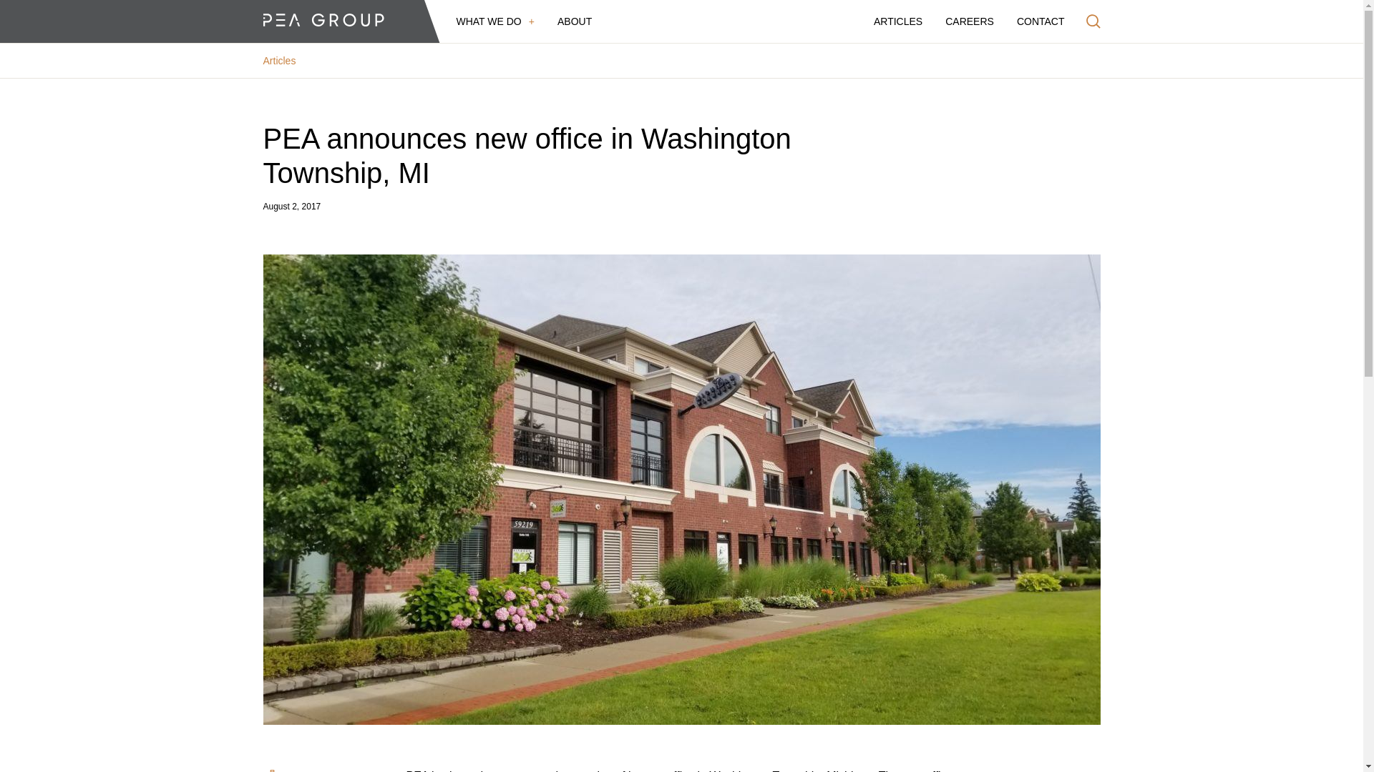 This screenshot has width=1374, height=772. What do you see at coordinates (897, 21) in the screenshot?
I see `ARTICLES` at bounding box center [897, 21].